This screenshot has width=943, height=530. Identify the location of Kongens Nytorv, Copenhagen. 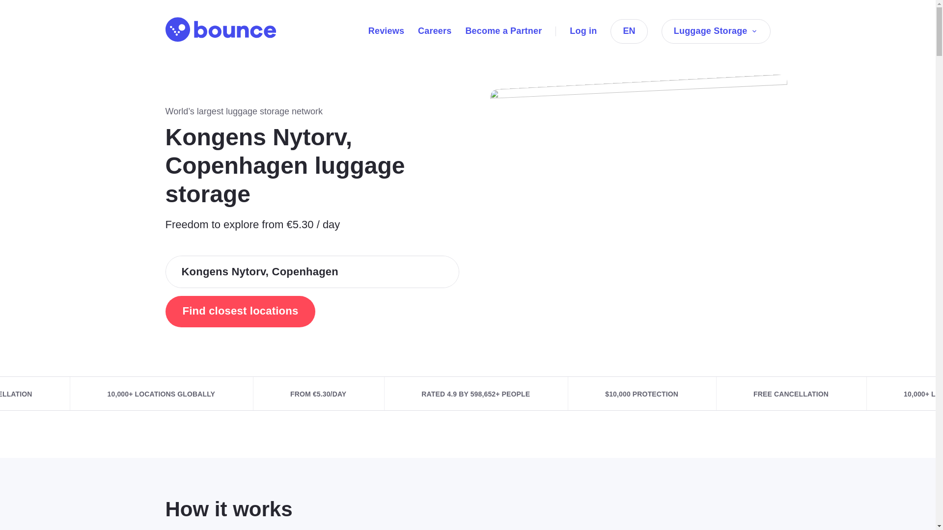
(312, 272).